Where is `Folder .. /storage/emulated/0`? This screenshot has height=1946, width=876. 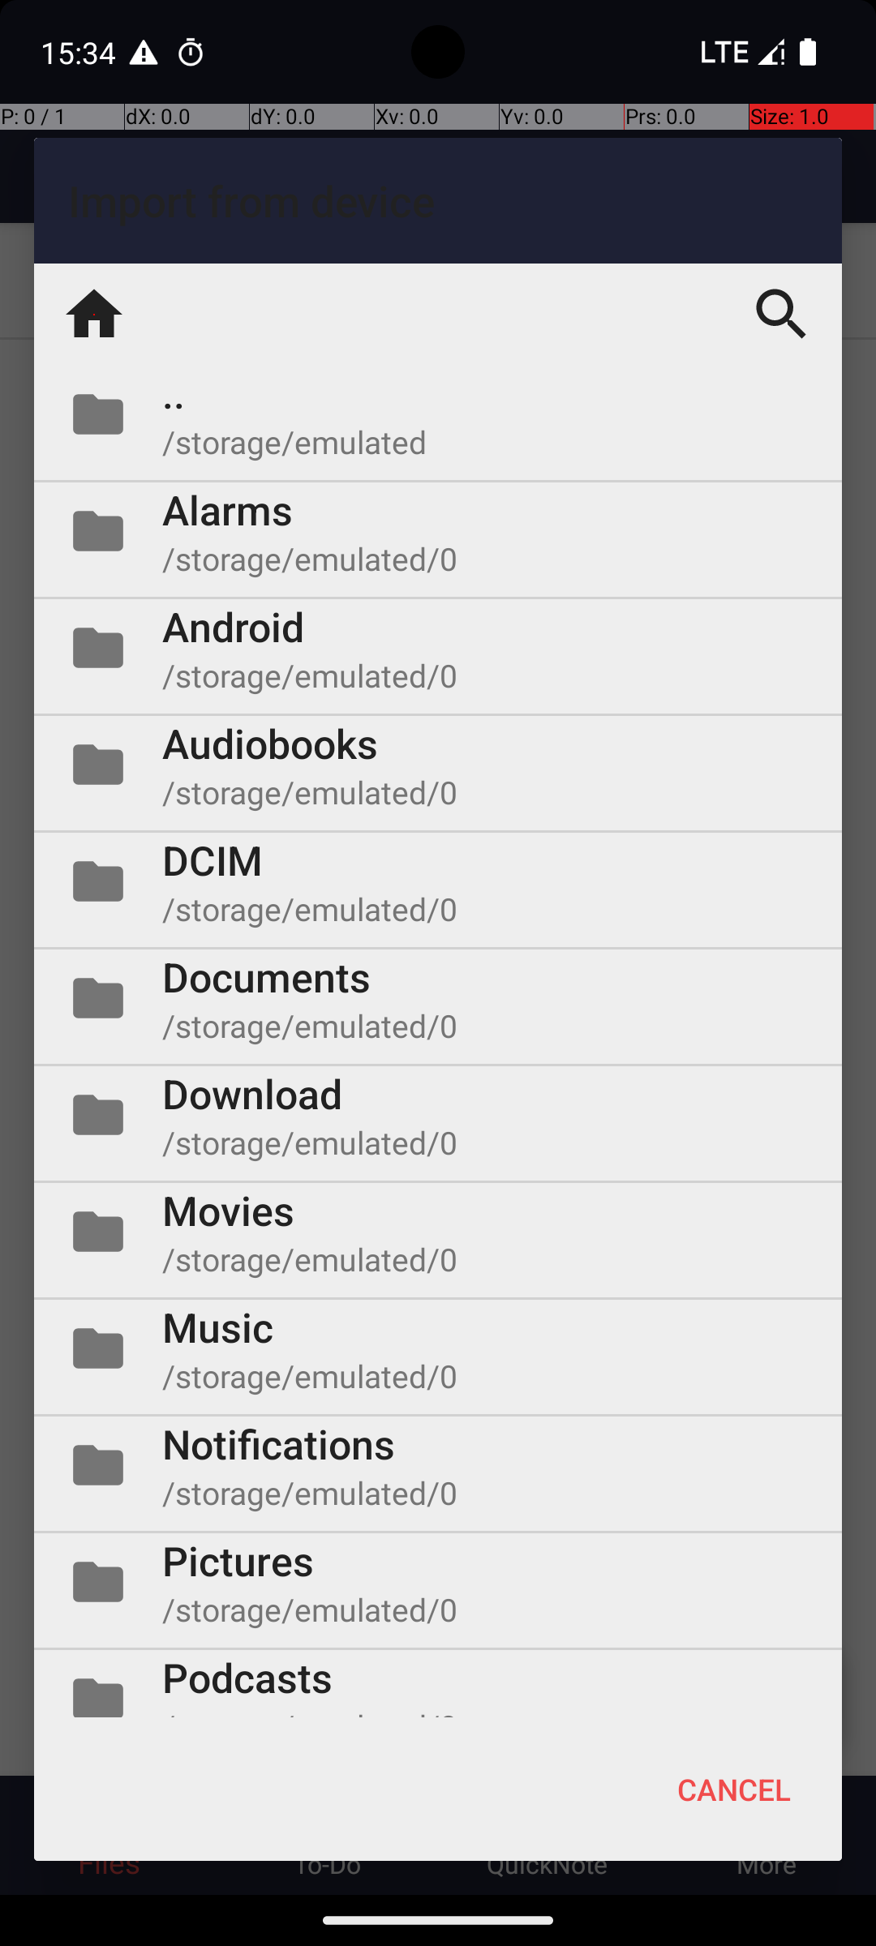
Folder .. /storage/emulated/0 is located at coordinates (438, 414).